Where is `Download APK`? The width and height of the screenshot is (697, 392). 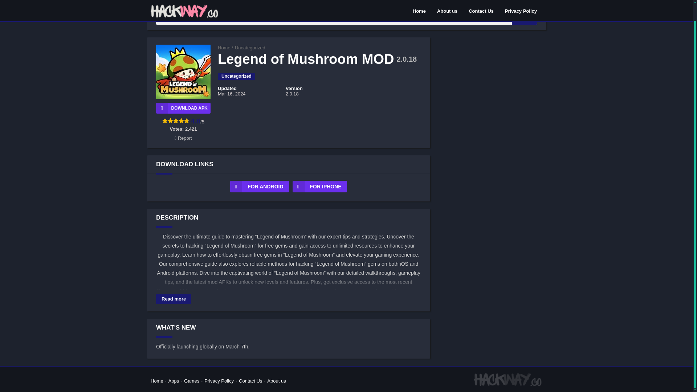
Download APK is located at coordinates (183, 108).